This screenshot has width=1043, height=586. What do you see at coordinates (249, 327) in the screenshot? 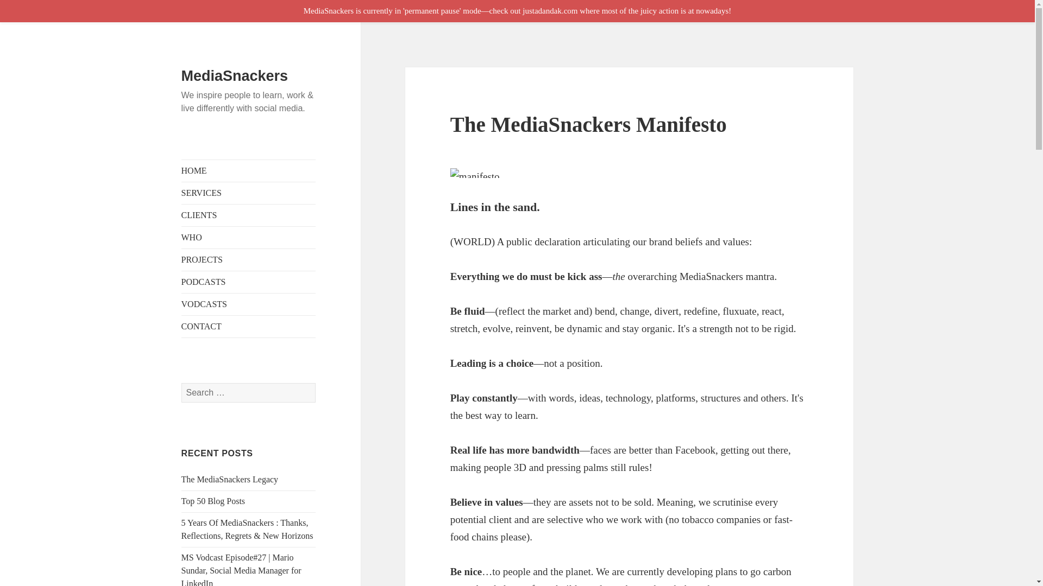
I see `CONTACT` at bounding box center [249, 327].